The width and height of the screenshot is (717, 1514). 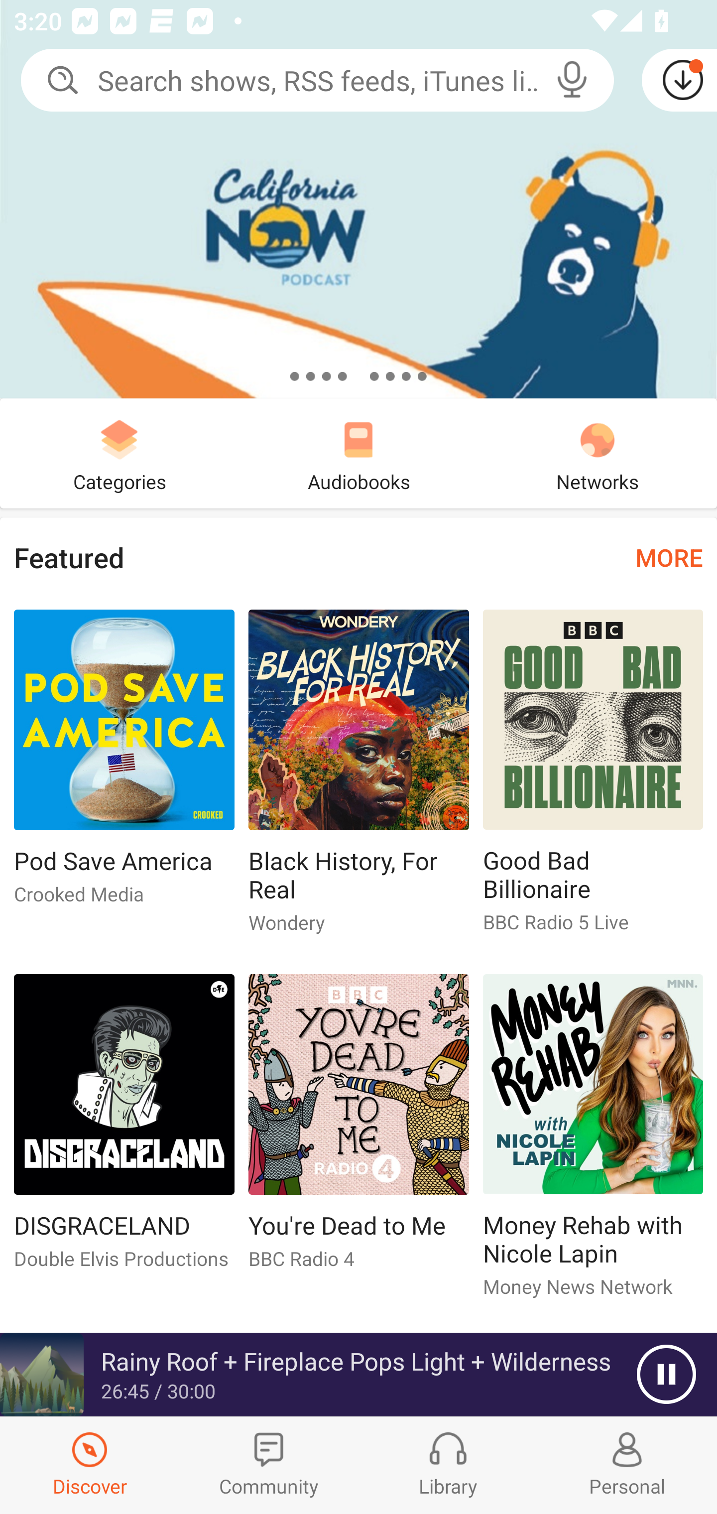 What do you see at coordinates (90, 1465) in the screenshot?
I see `Discover` at bounding box center [90, 1465].